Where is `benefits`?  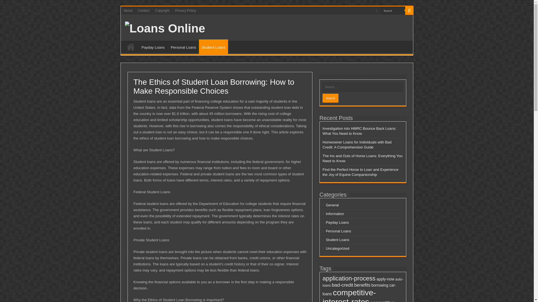
benefits is located at coordinates (362, 285).